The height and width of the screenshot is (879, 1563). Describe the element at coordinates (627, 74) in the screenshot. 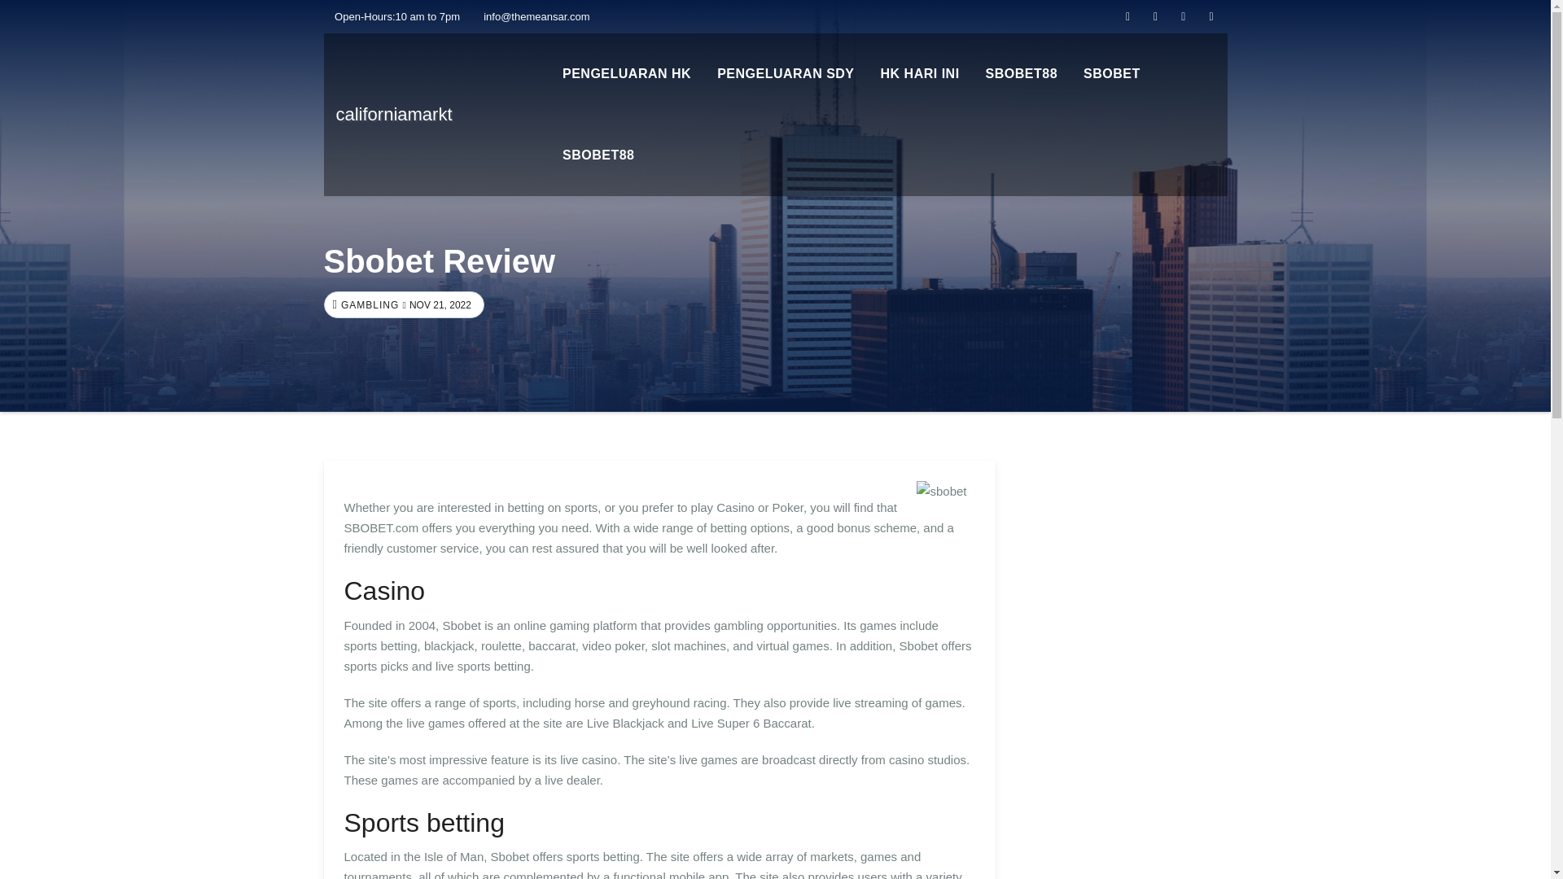

I see `PENGELUARAN HK` at that location.